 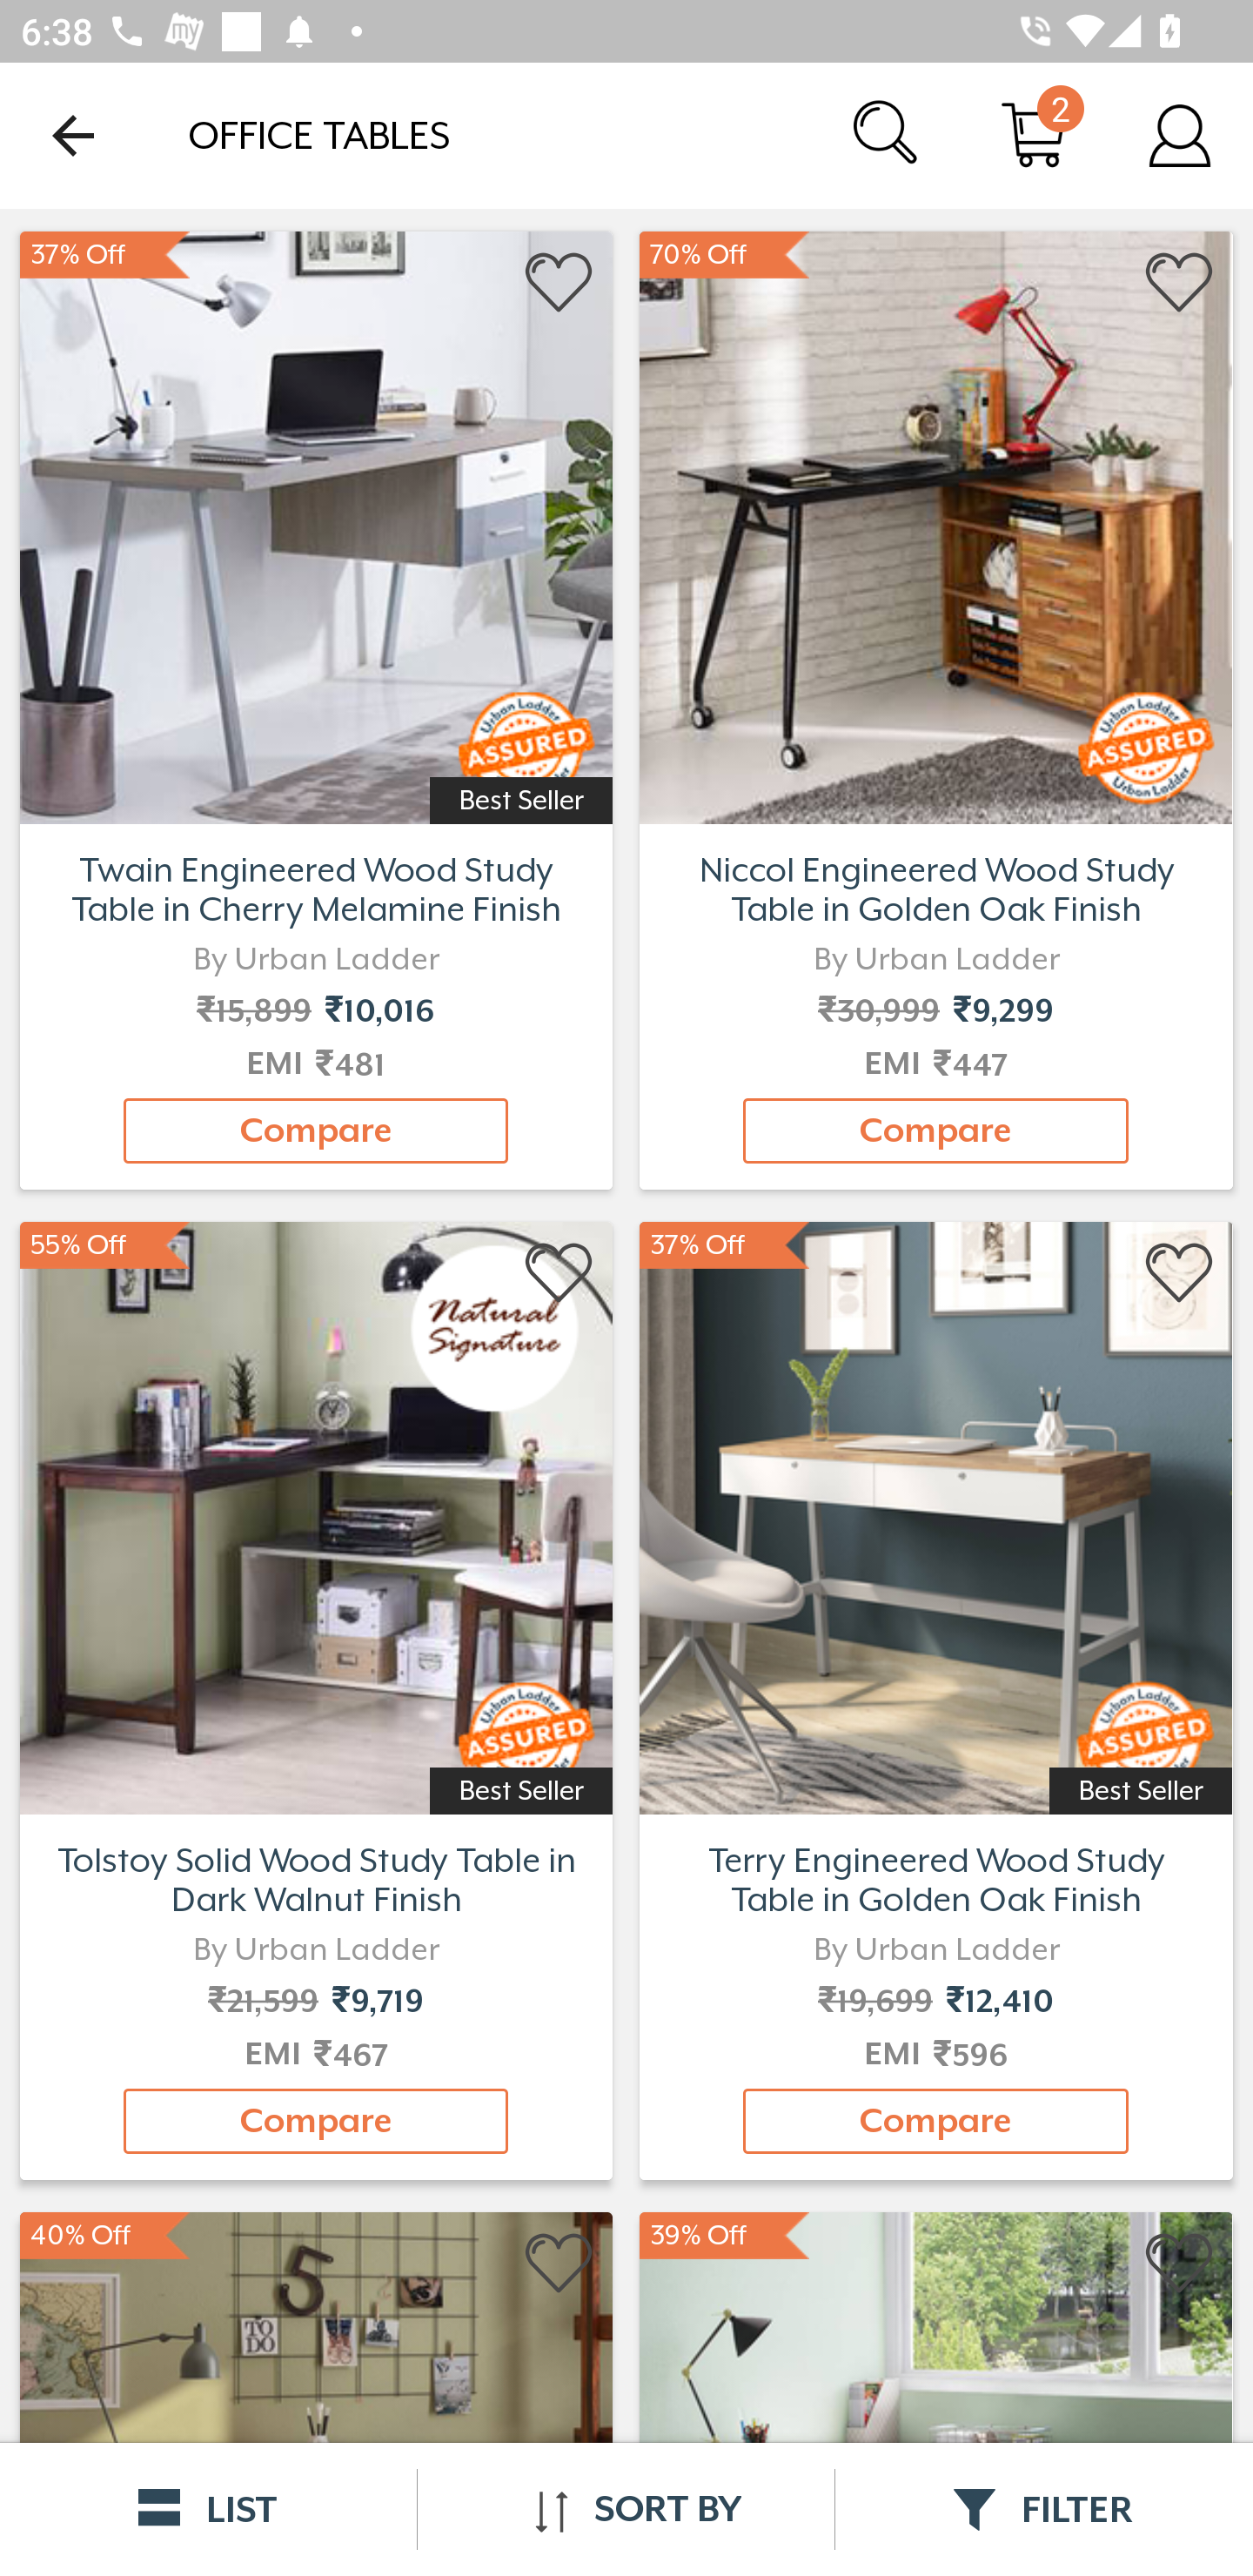 What do you see at coordinates (626, 2509) in the screenshot?
I see `SORT BY` at bounding box center [626, 2509].